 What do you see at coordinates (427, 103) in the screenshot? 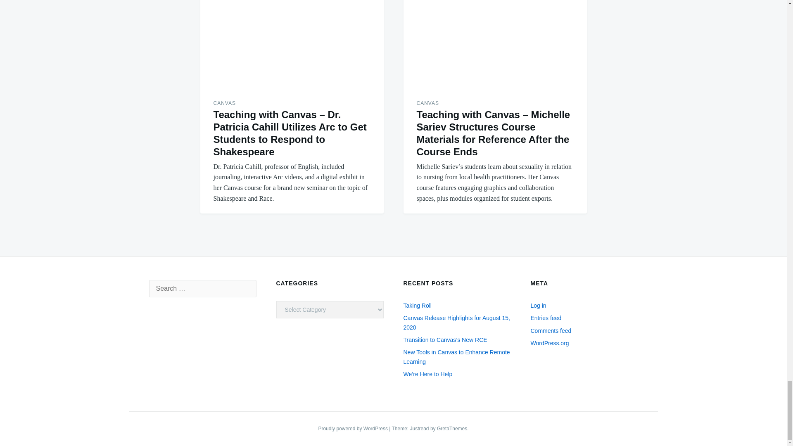
I see `CANVAS` at bounding box center [427, 103].